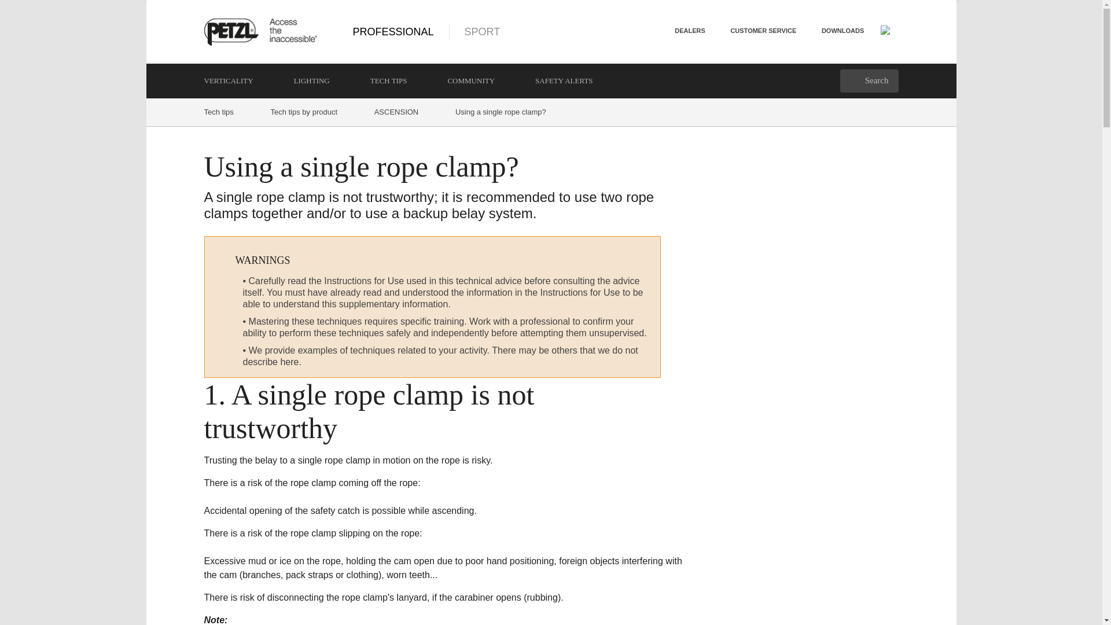 The image size is (1111, 625). I want to click on DOWNLOADS, so click(843, 30).